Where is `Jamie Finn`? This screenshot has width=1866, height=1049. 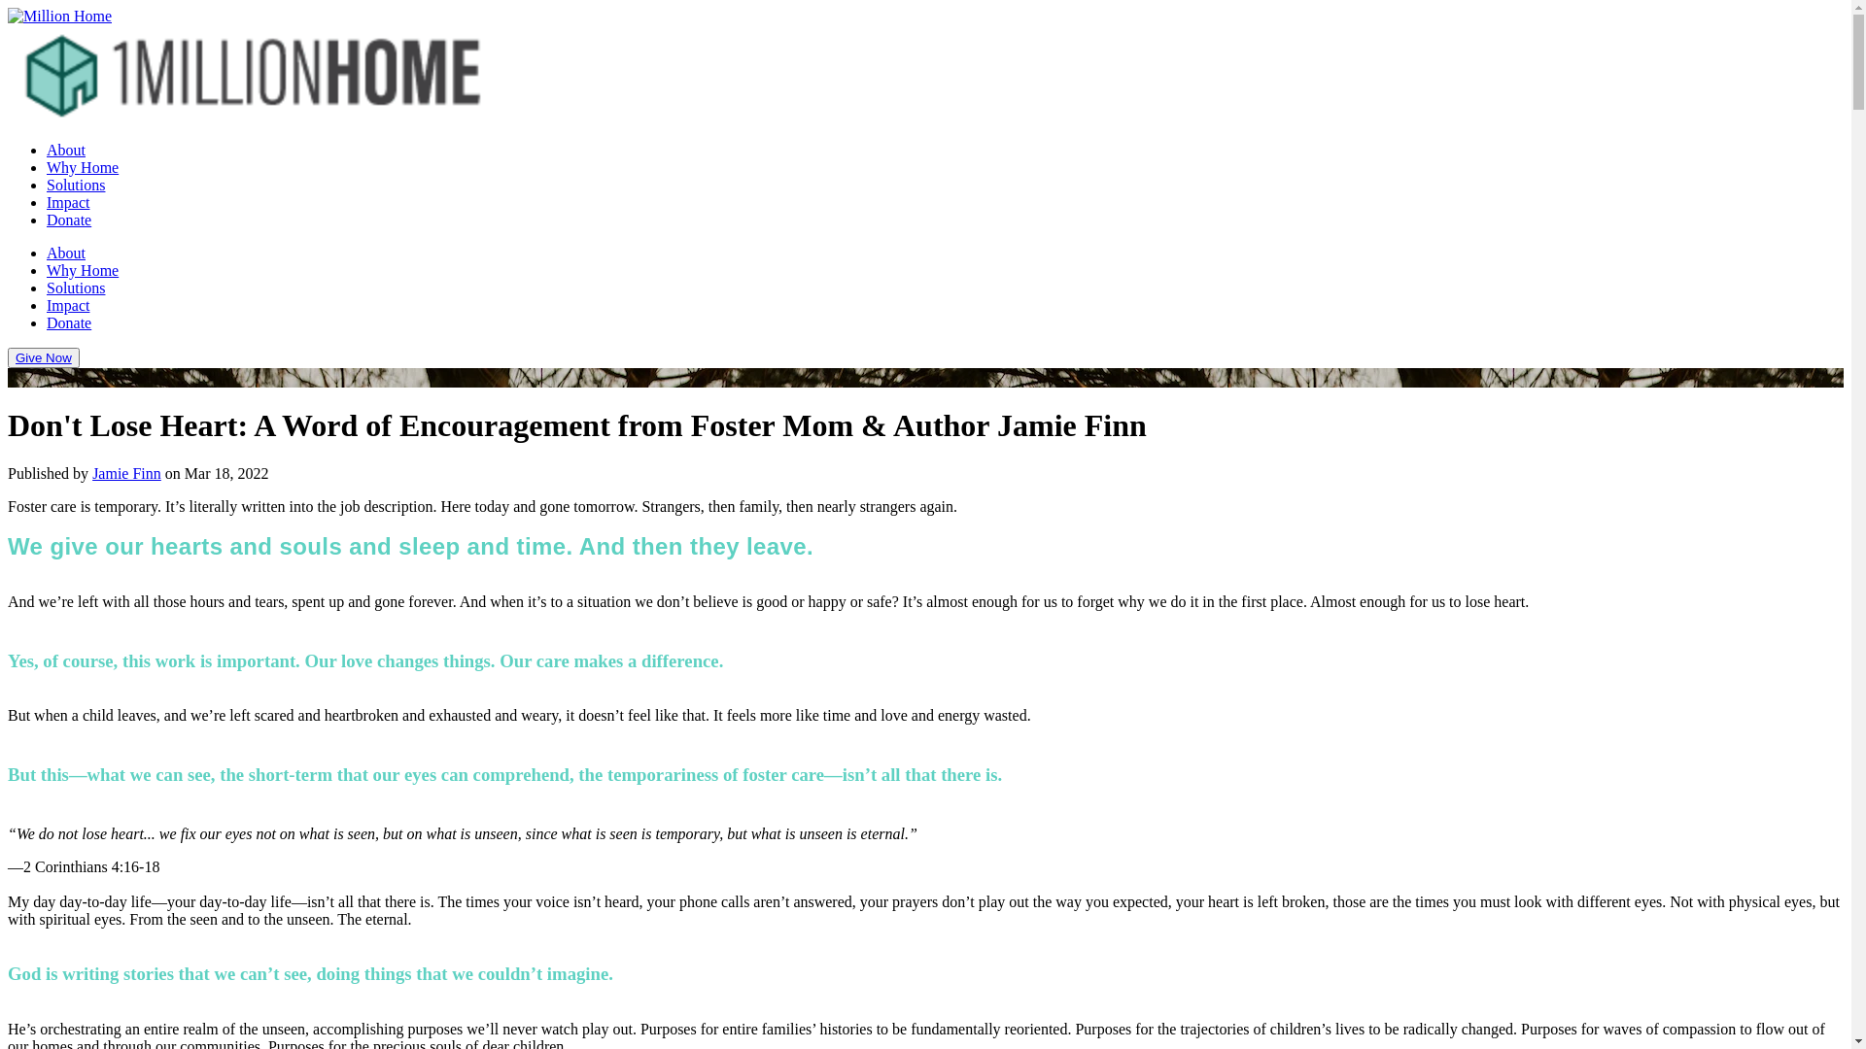 Jamie Finn is located at coordinates (126, 474).